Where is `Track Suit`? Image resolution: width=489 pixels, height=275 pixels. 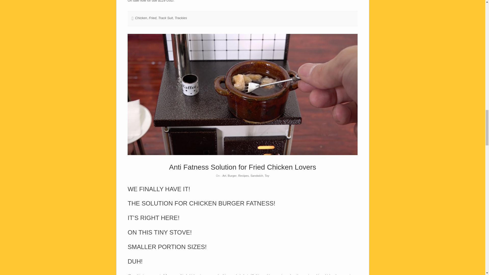 Track Suit is located at coordinates (166, 18).